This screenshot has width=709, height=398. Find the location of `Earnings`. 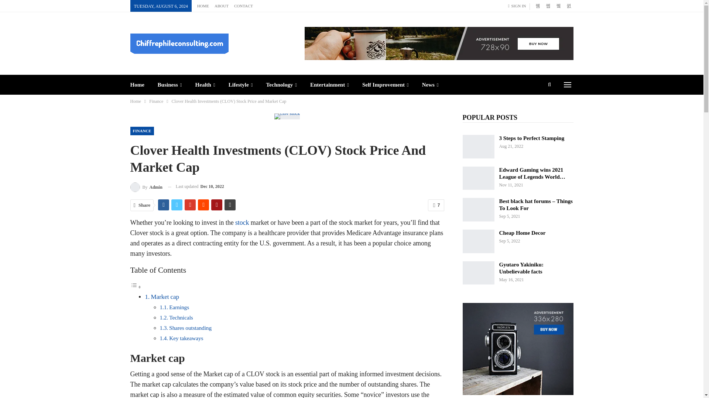

Earnings is located at coordinates (179, 307).